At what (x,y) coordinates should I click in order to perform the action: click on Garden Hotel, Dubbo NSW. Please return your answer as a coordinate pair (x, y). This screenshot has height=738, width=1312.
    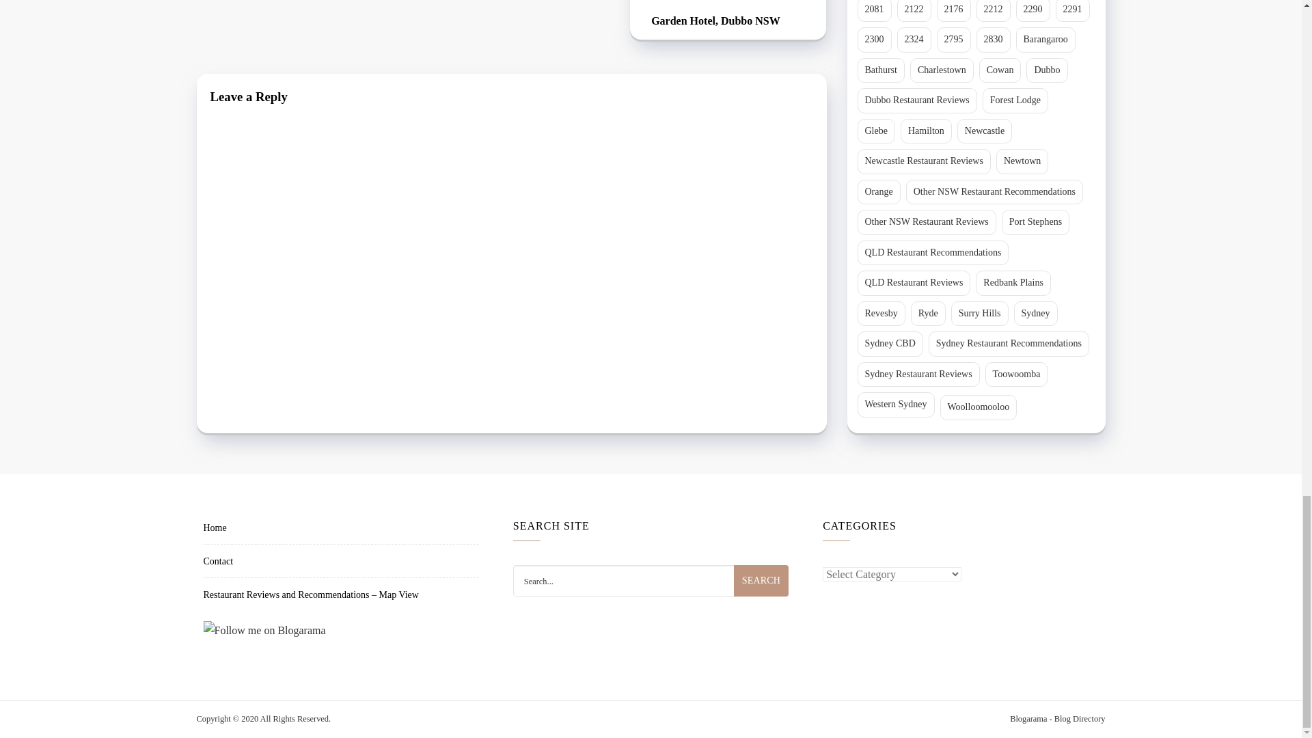
    Looking at the image, I should click on (728, 22).